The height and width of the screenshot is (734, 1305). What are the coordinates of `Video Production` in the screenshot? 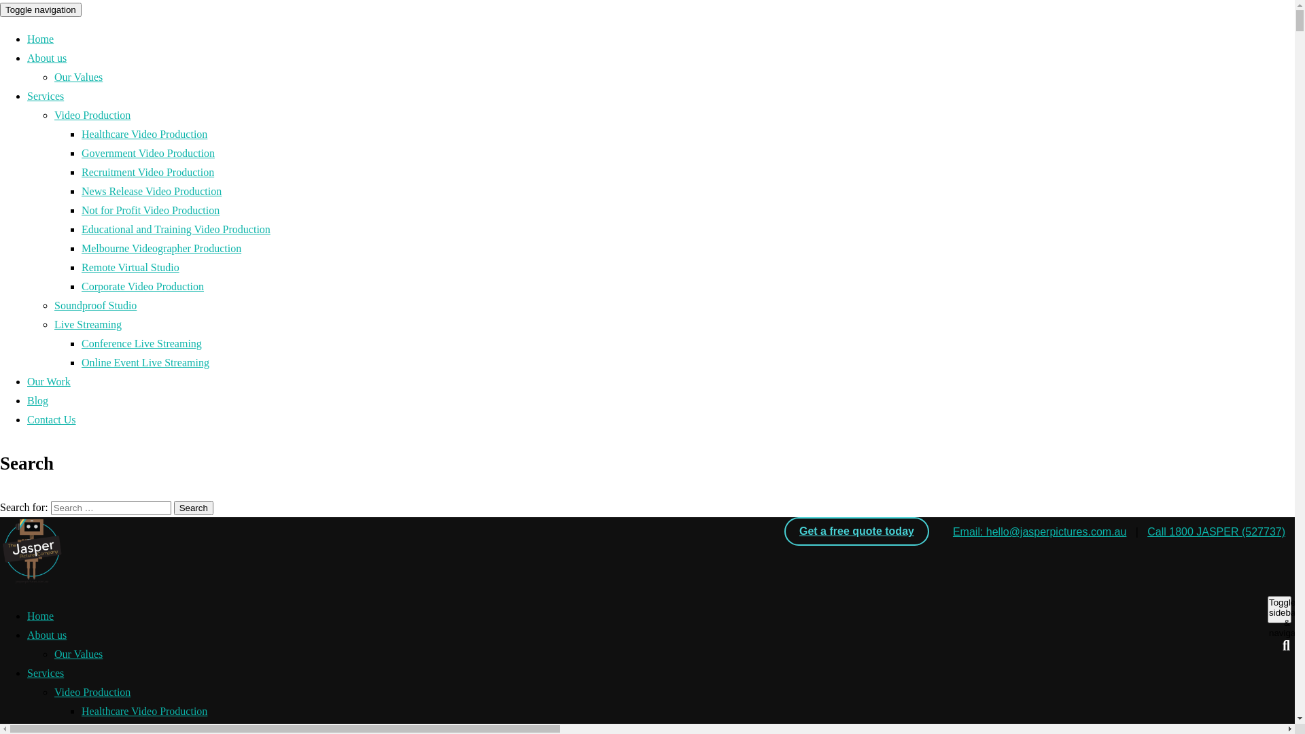 It's located at (92, 692).